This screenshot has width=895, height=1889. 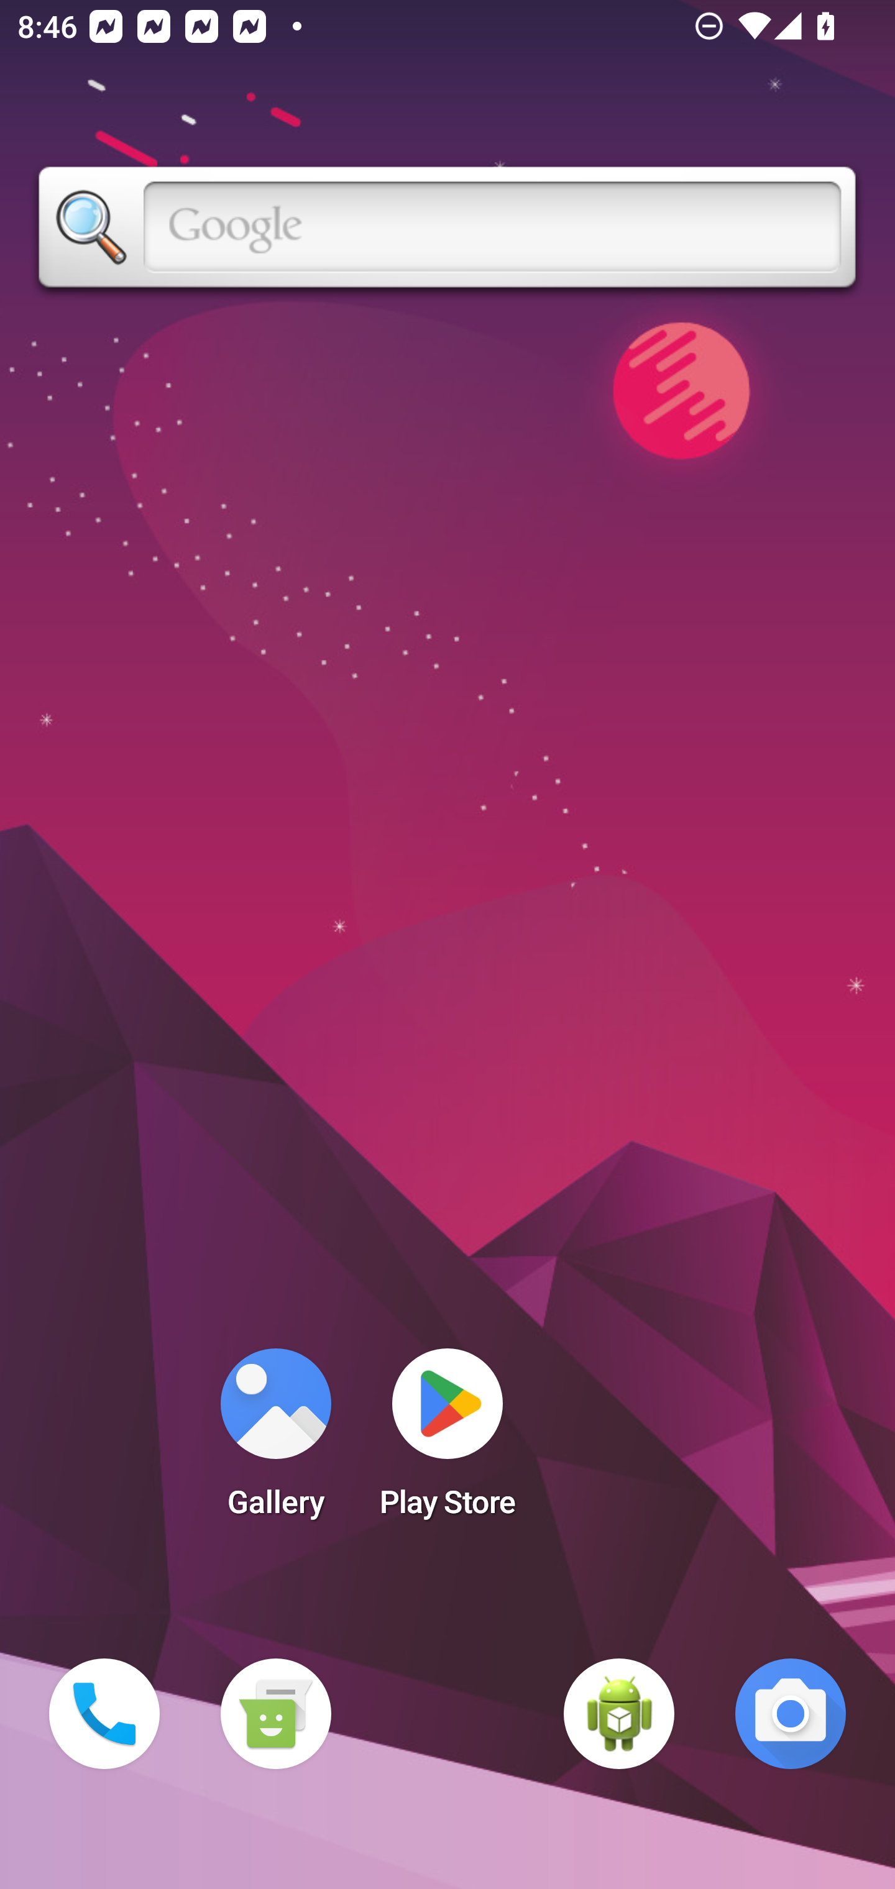 I want to click on Gallery, so click(x=275, y=1440).